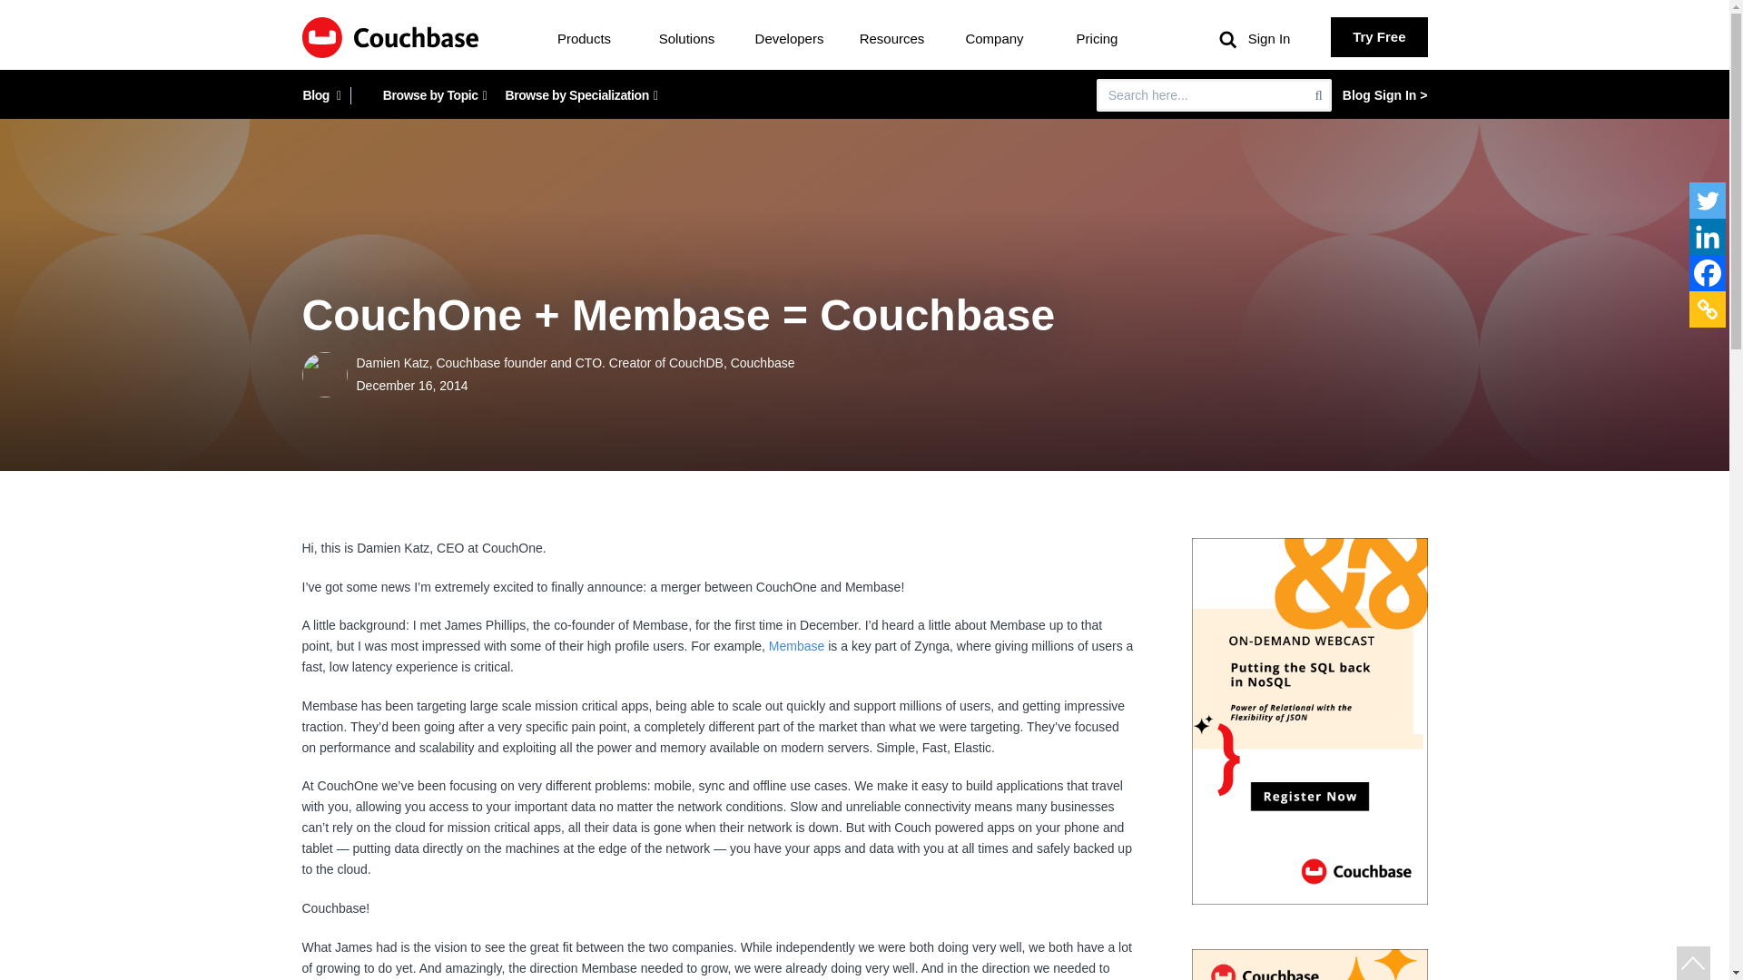 This screenshot has height=980, width=1743. What do you see at coordinates (1707, 272) in the screenshot?
I see `Facebook` at bounding box center [1707, 272].